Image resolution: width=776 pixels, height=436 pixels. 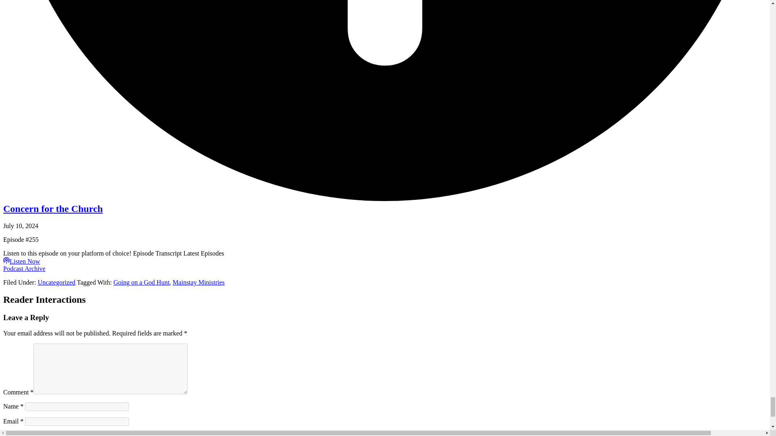 I want to click on Going on a God Hunt, so click(x=141, y=283).